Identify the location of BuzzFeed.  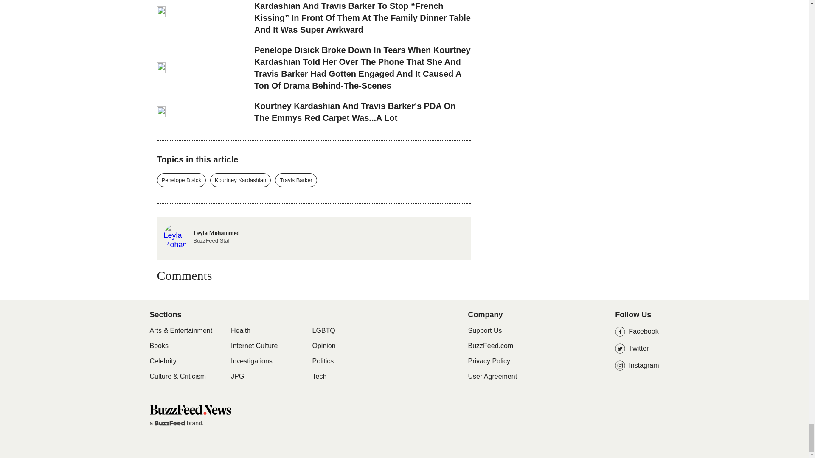
(170, 423).